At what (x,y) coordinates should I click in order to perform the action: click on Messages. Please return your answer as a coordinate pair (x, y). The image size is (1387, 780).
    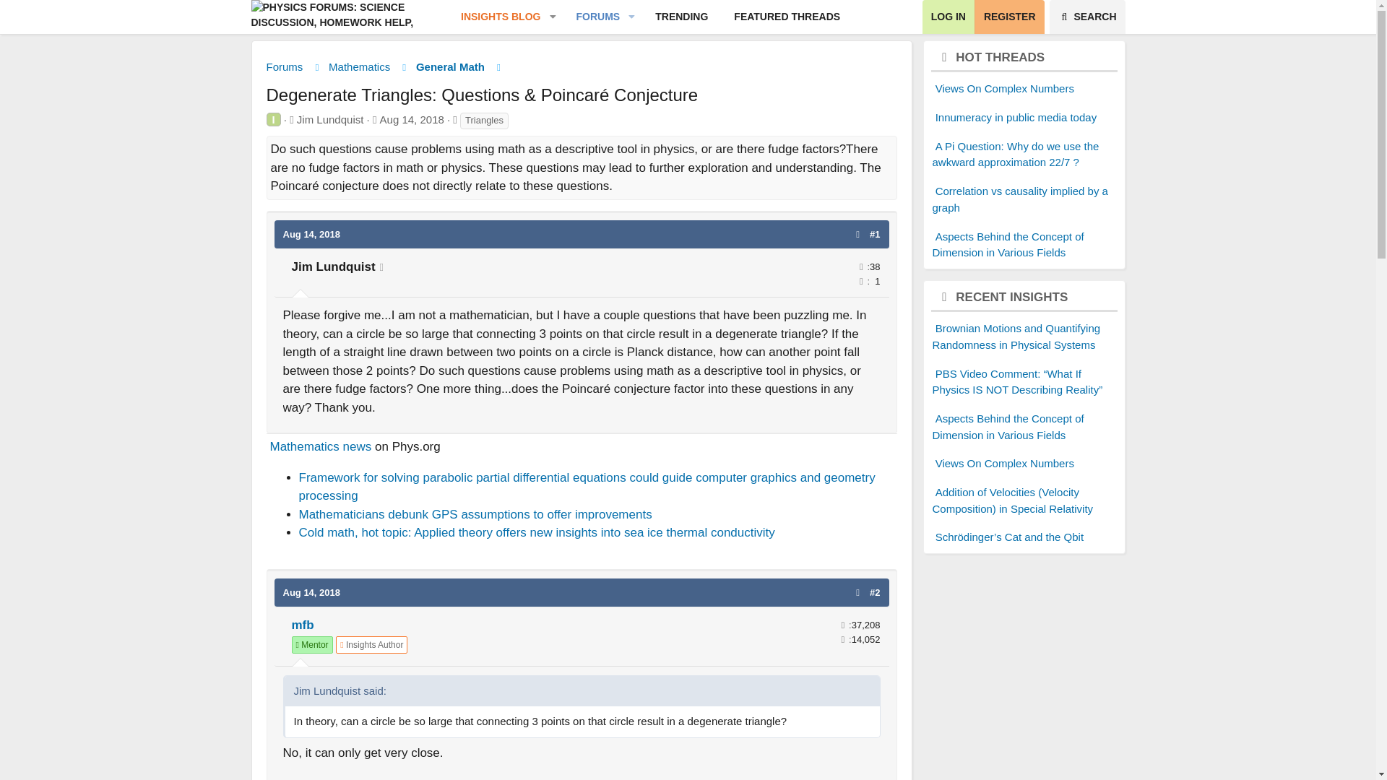
    Looking at the image, I should click on (861, 266).